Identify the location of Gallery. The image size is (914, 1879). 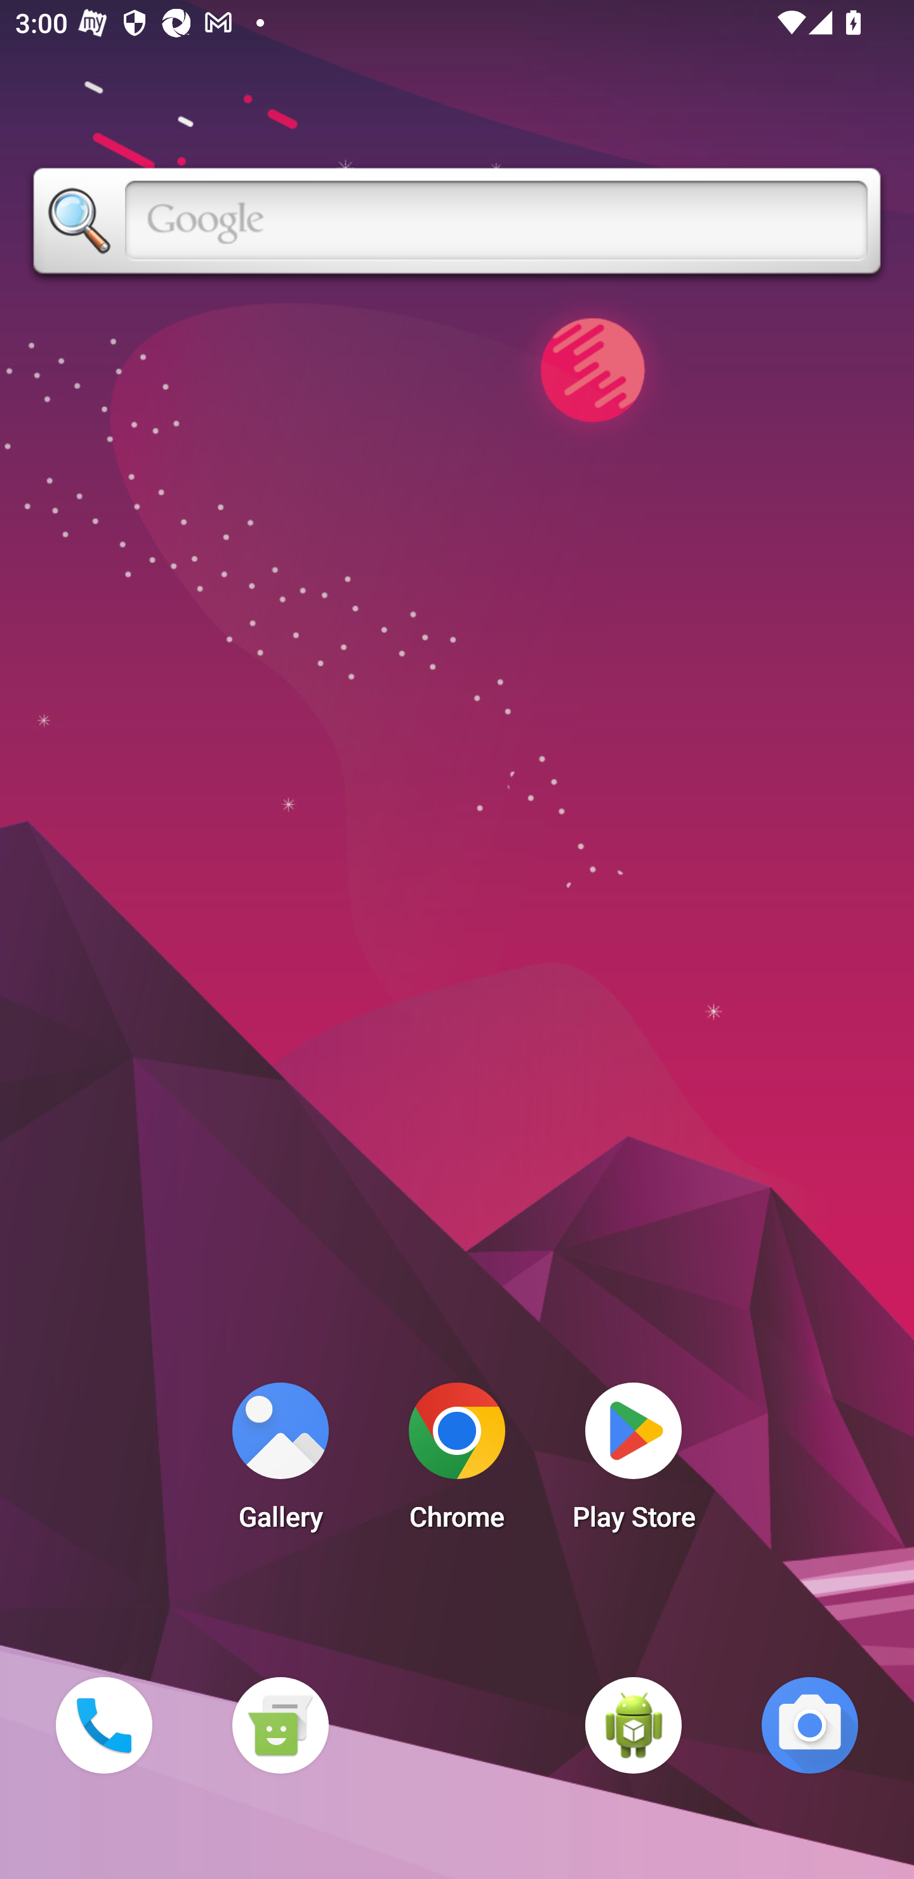
(280, 1463).